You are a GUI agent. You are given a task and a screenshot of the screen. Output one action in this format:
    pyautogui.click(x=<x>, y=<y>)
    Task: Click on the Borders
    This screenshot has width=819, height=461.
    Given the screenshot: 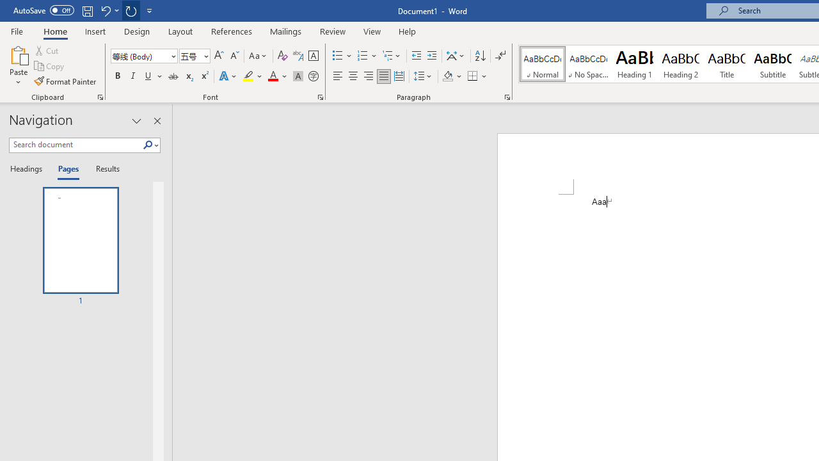 What is the action you would take?
    pyautogui.click(x=477, y=77)
    